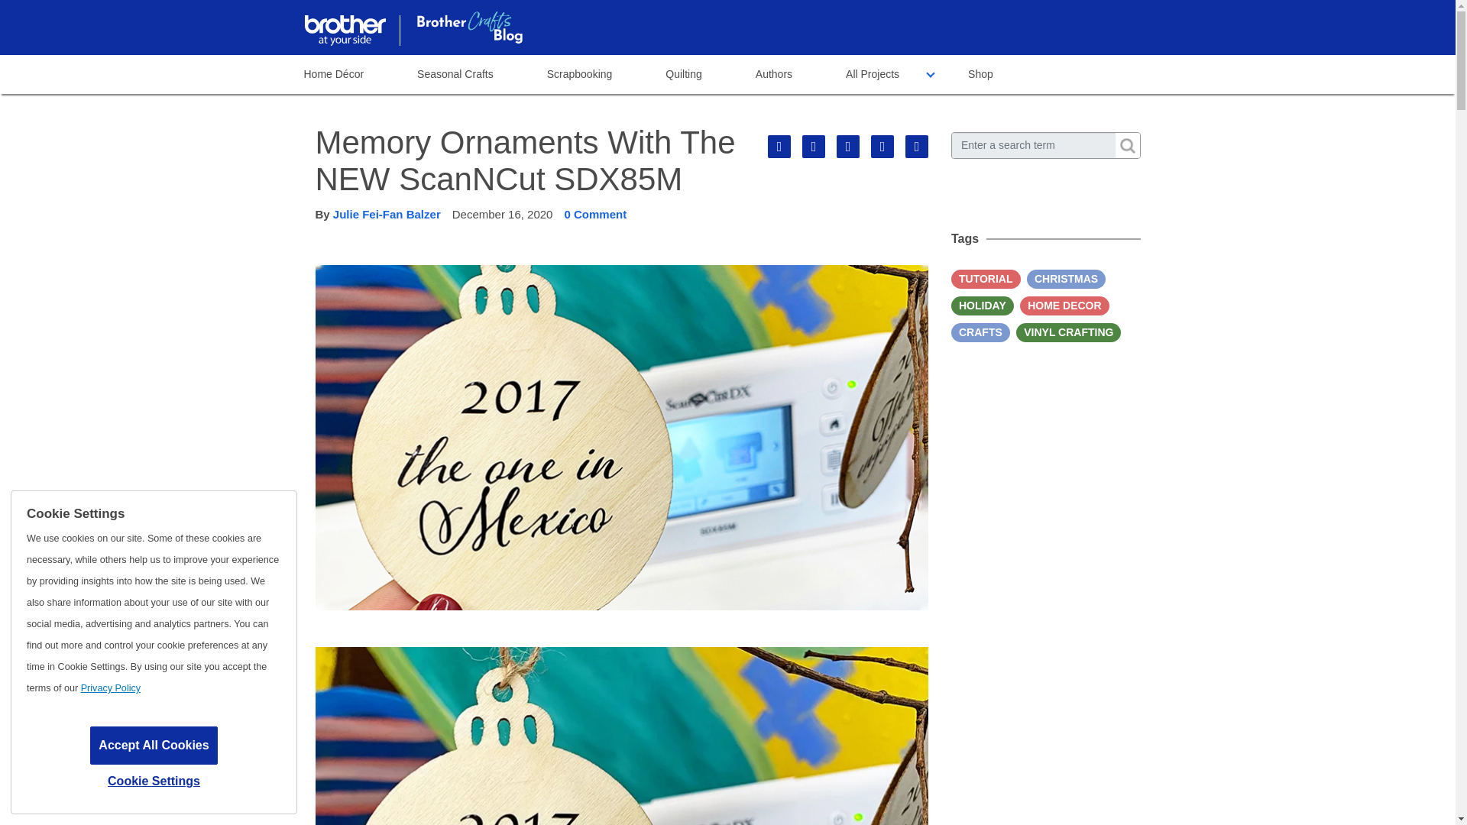 The width and height of the screenshot is (1467, 825). Describe the element at coordinates (872, 75) in the screenshot. I see `All Projects` at that location.